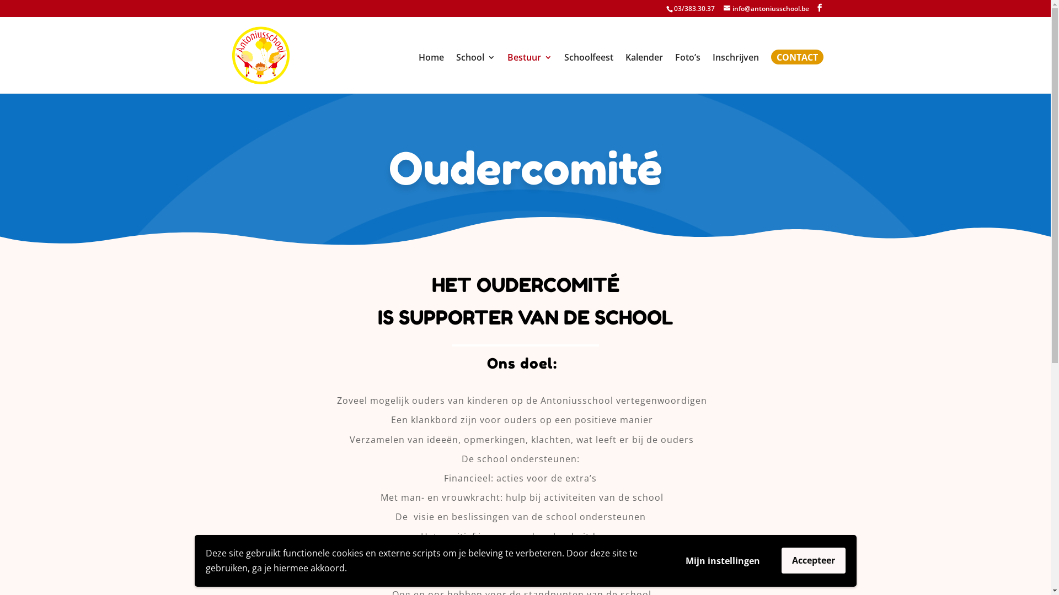 The width and height of the screenshot is (1059, 595). Describe the element at coordinates (588, 74) in the screenshot. I see `Schoolfeest` at that location.